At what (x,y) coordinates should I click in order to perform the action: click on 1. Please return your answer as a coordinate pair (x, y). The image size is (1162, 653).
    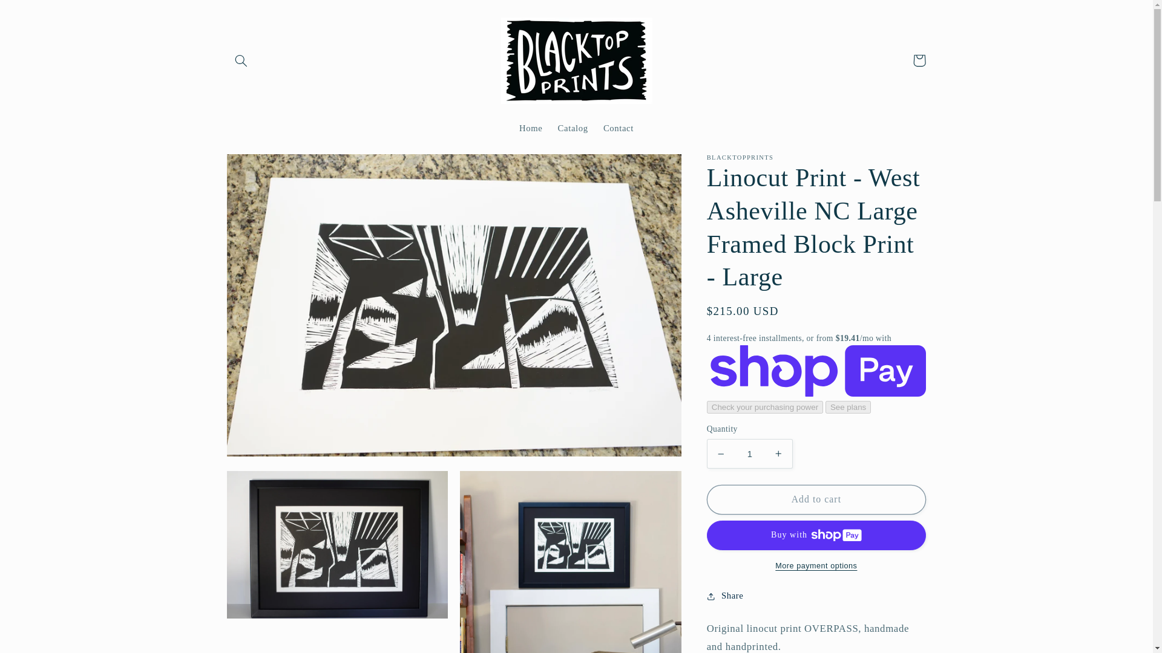
    Looking at the image, I should click on (749, 453).